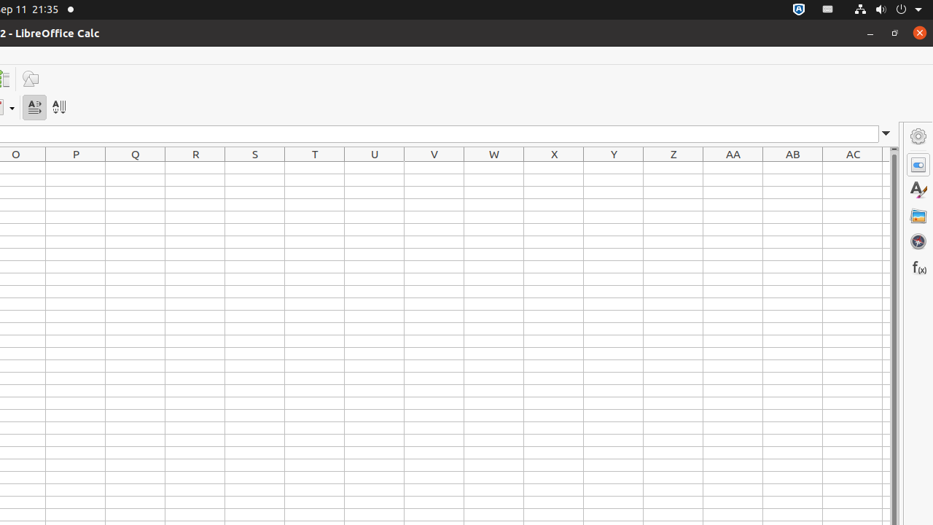  Describe the element at coordinates (315, 168) in the screenshot. I see `T1` at that location.